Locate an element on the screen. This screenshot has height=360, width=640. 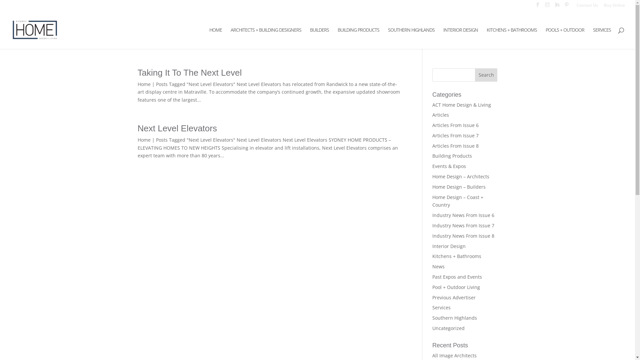
Services is located at coordinates (441, 307).